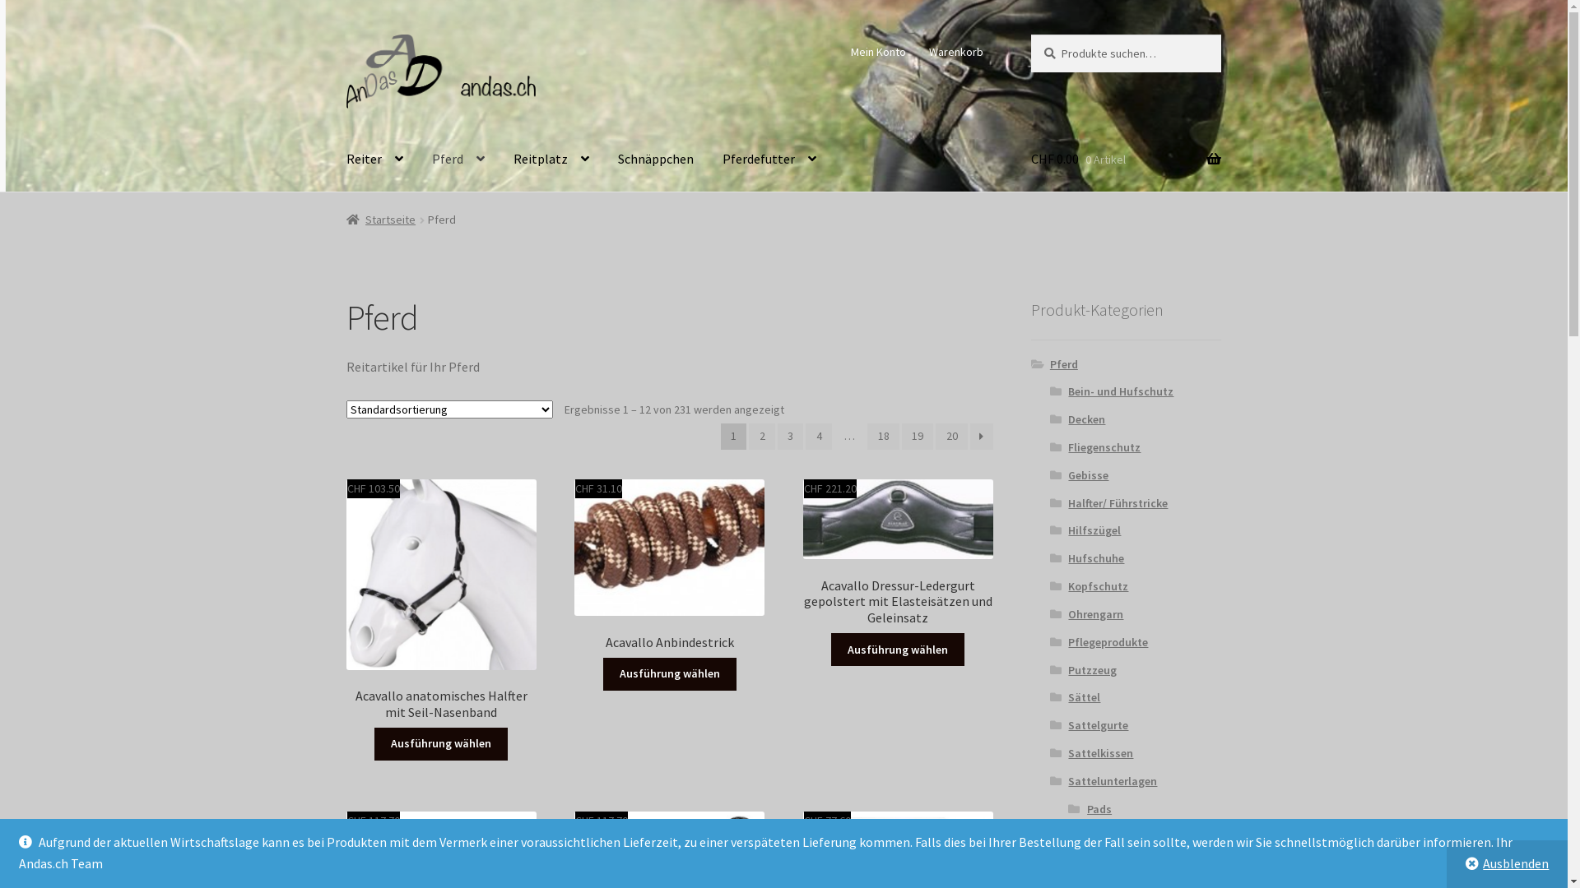  I want to click on Pads, so click(1099, 809).